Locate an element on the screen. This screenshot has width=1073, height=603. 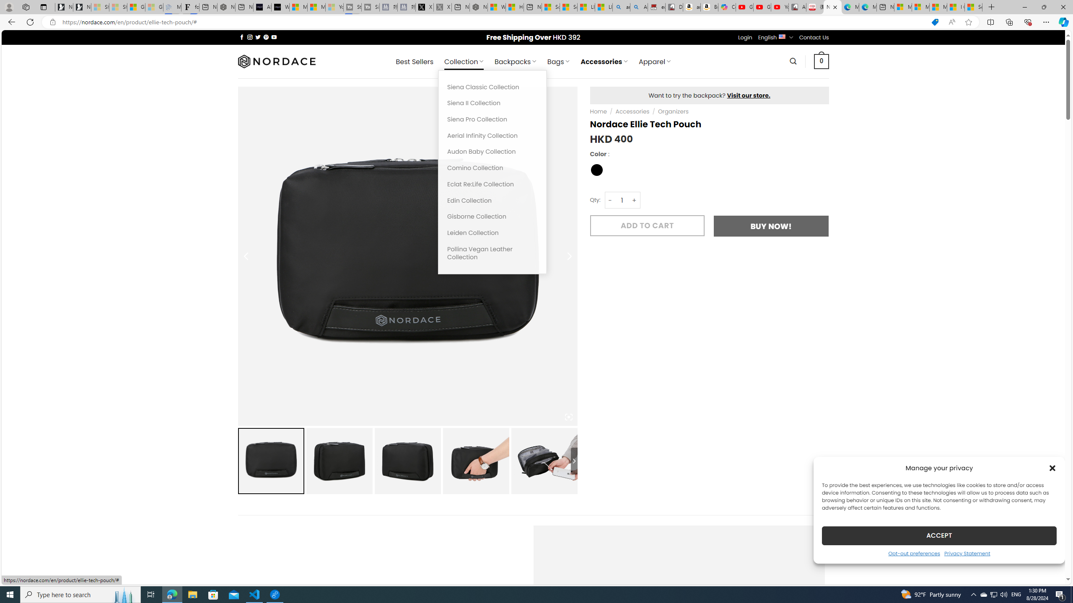
Organizers is located at coordinates (673, 111).